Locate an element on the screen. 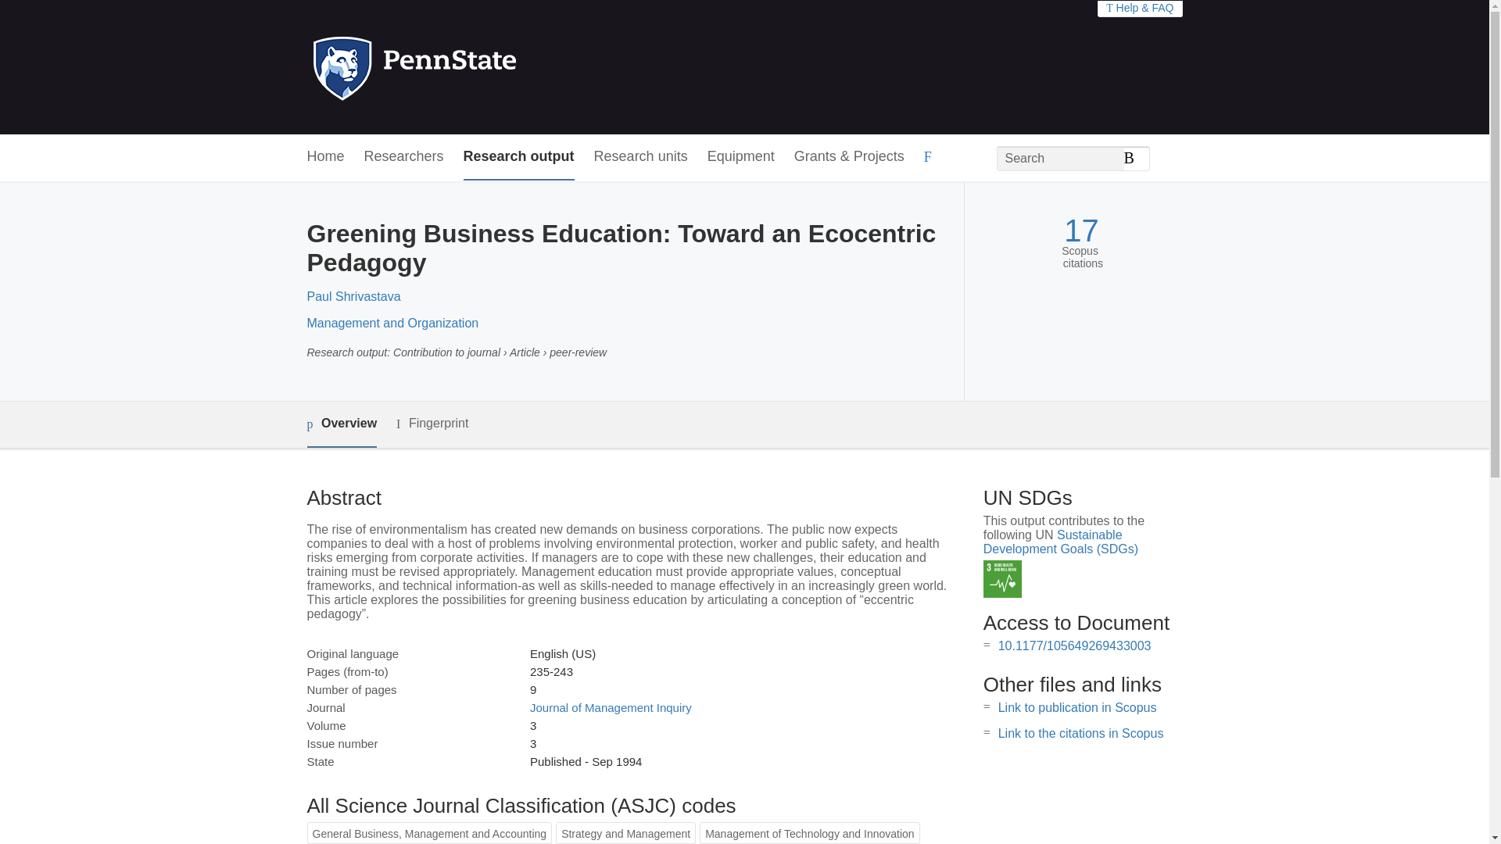 Image resolution: width=1501 pixels, height=844 pixels. Researchers is located at coordinates (404, 157).